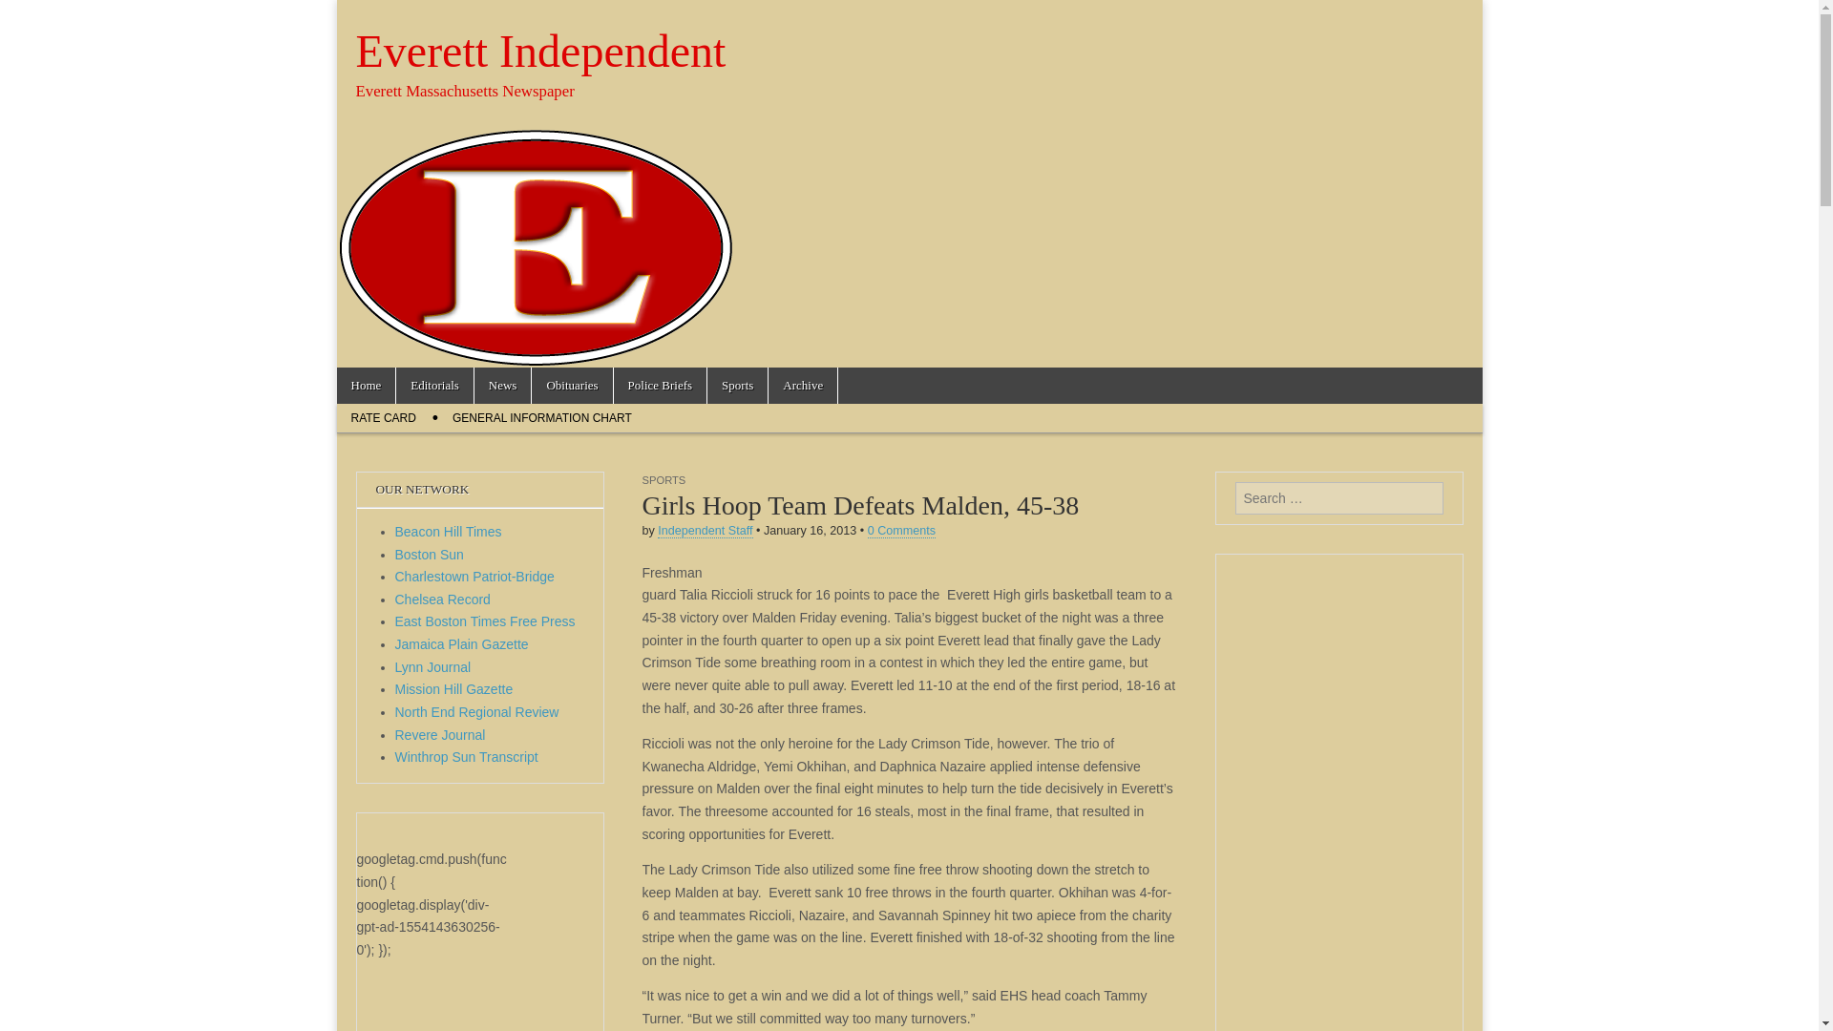 This screenshot has width=1833, height=1031. What do you see at coordinates (737, 386) in the screenshot?
I see `Sports` at bounding box center [737, 386].